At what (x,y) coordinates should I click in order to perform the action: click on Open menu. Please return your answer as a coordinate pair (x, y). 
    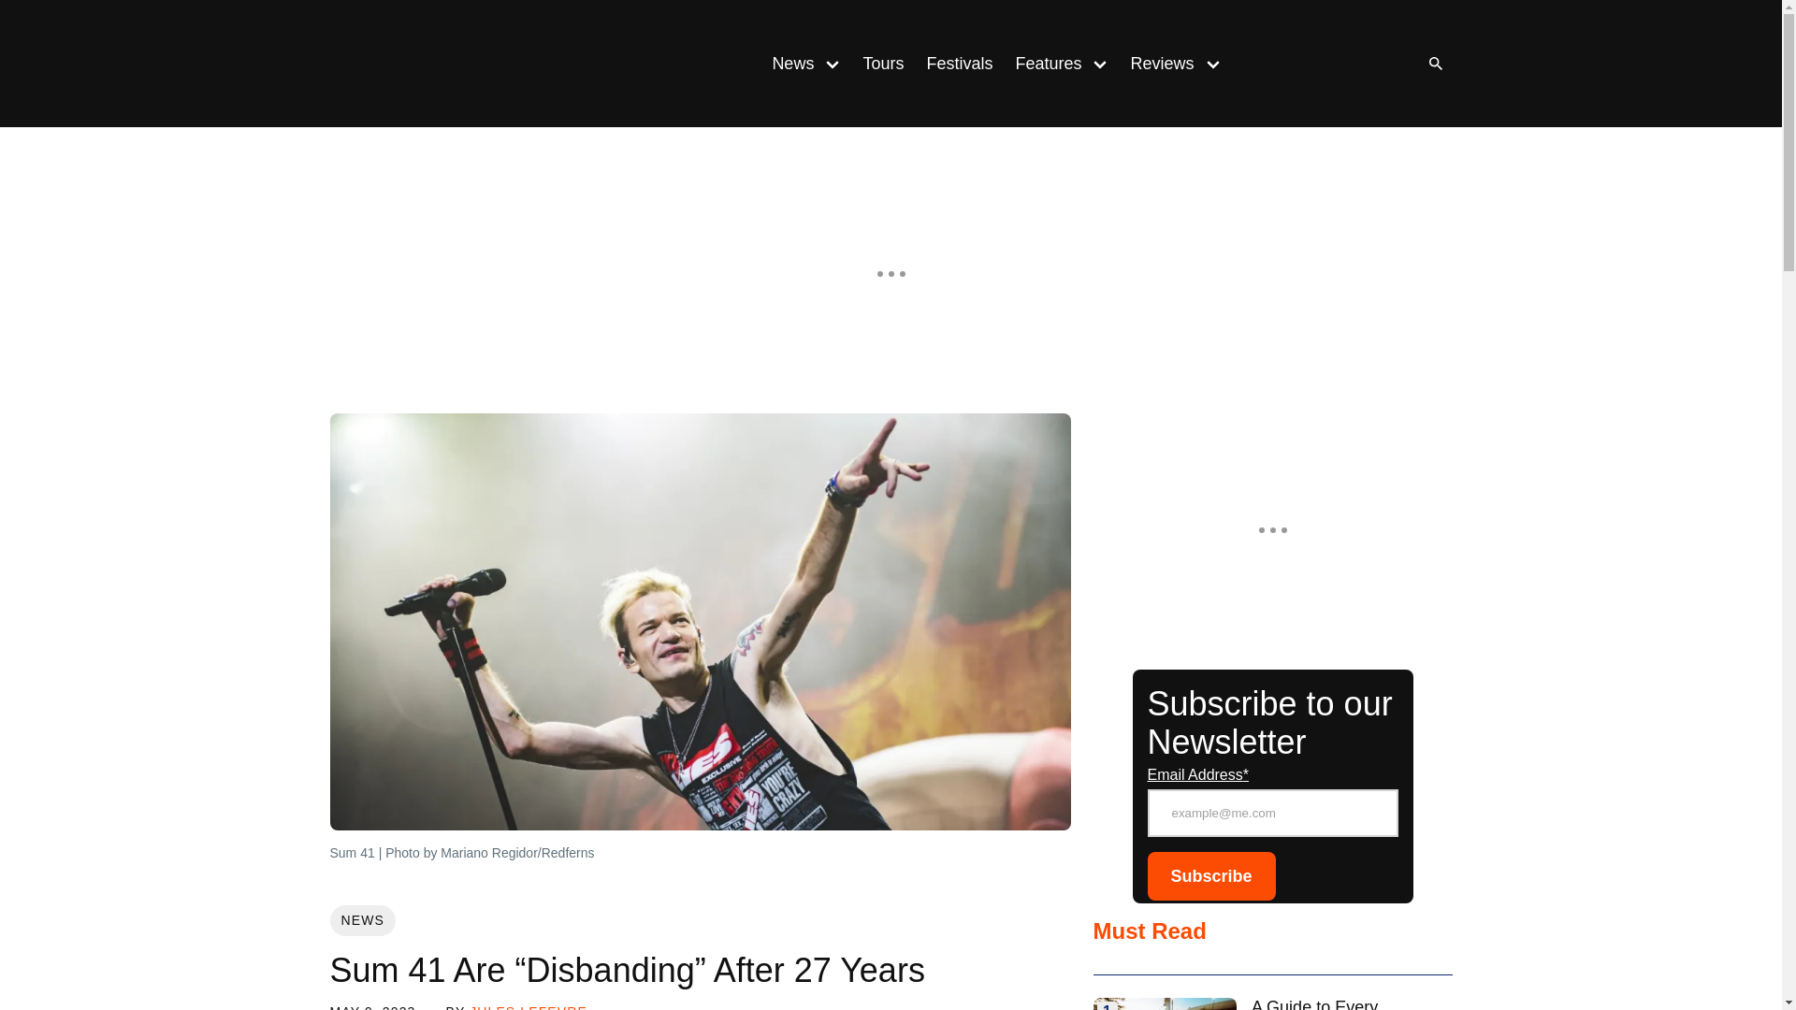
    Looking at the image, I should click on (1212, 63).